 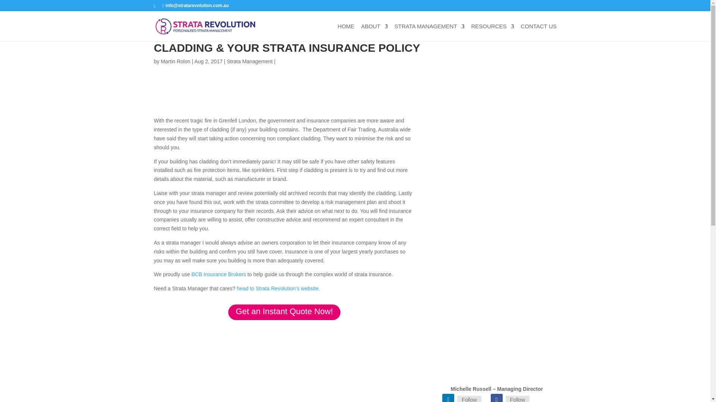 What do you see at coordinates (518, 399) in the screenshot?
I see `Facebook` at bounding box center [518, 399].